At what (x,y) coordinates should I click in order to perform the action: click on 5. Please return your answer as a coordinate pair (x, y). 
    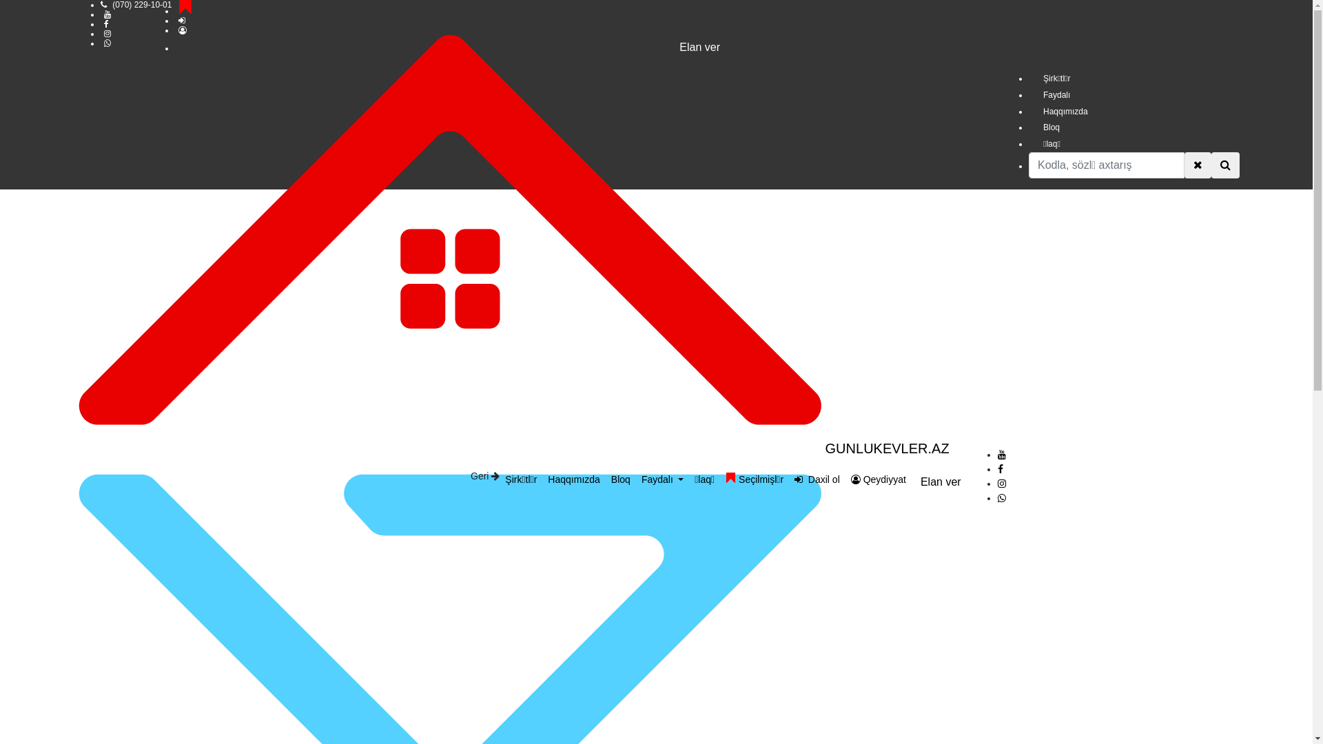
    Looking at the image, I should click on (656, 334).